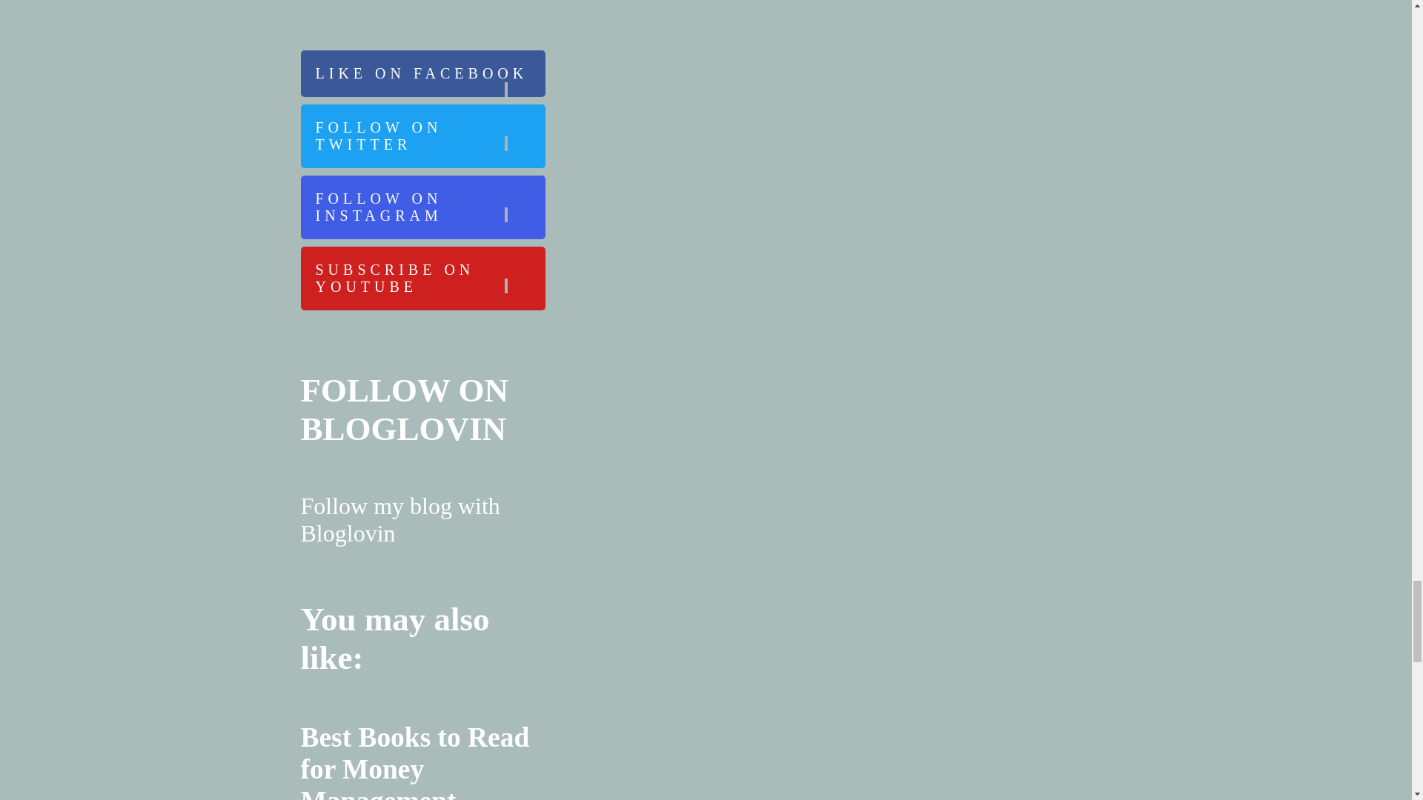 This screenshot has height=800, width=1423. I want to click on Best Books to Read for Money Management, so click(415, 761).